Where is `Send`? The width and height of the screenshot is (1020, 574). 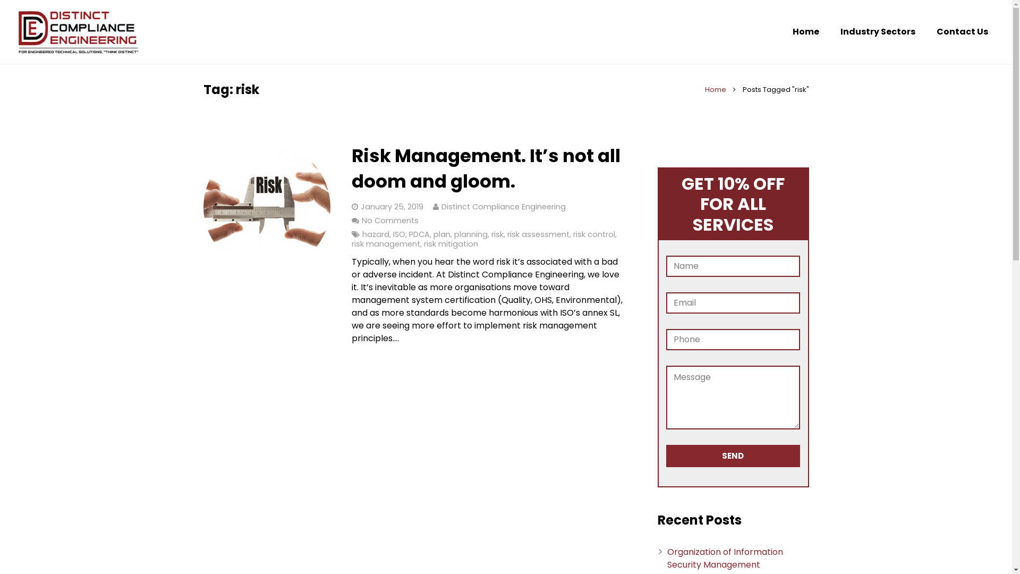 Send is located at coordinates (733, 456).